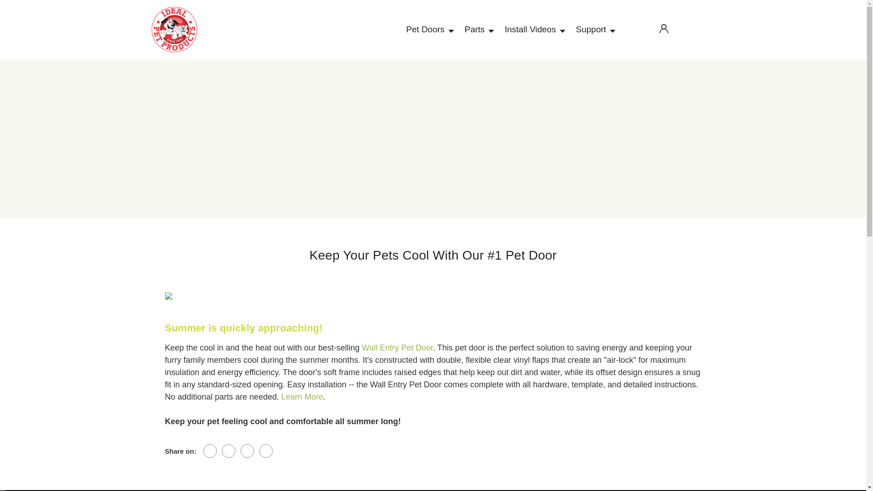  I want to click on Facebook, so click(210, 451).